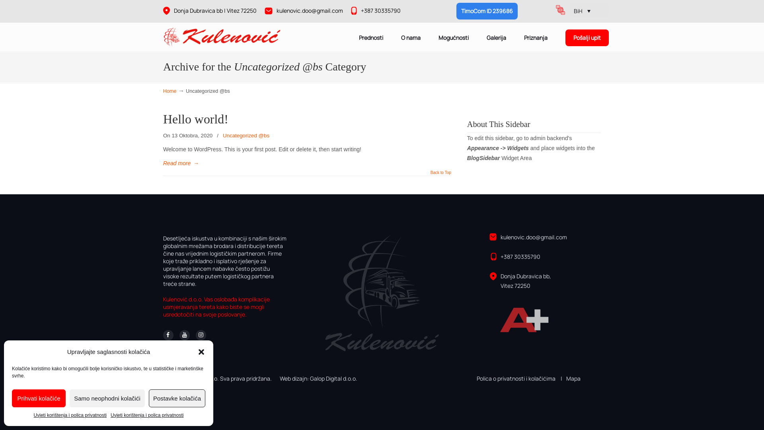  I want to click on Galop Digital d.o.o., so click(333, 378).